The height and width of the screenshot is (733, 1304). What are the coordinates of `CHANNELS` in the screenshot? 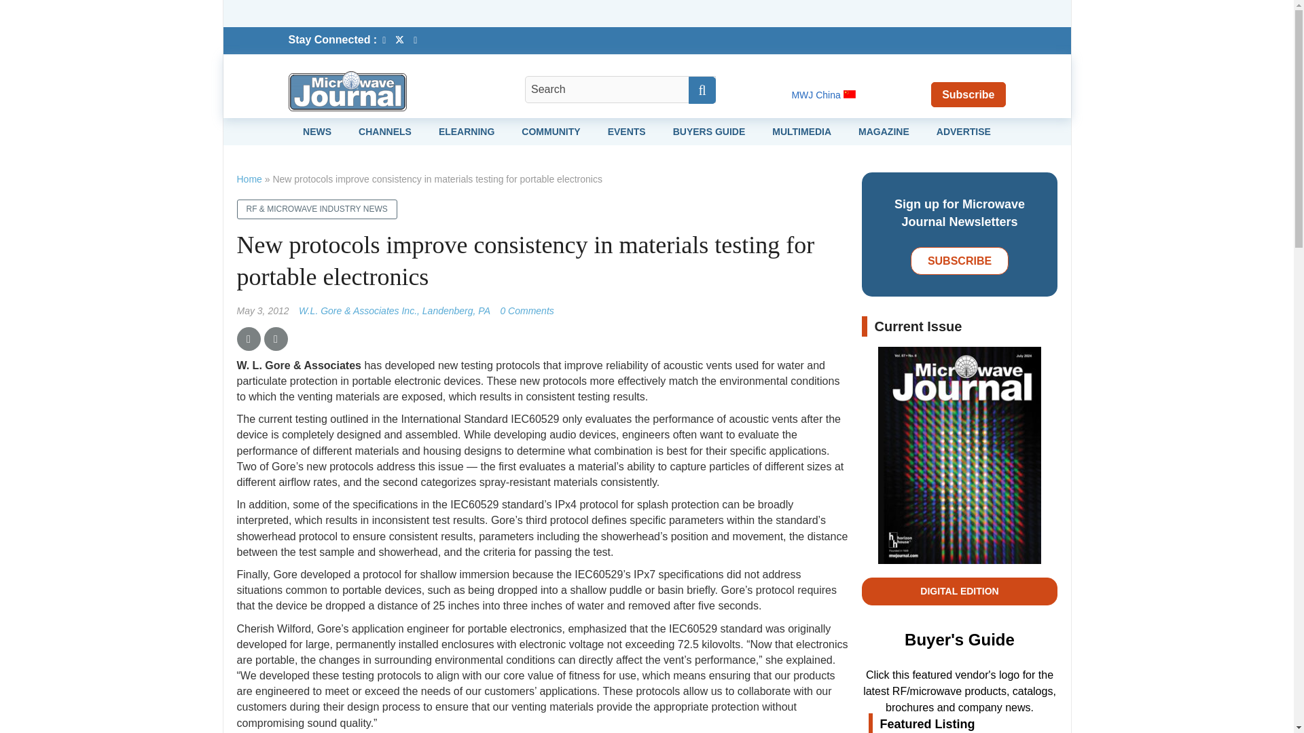 It's located at (385, 131).